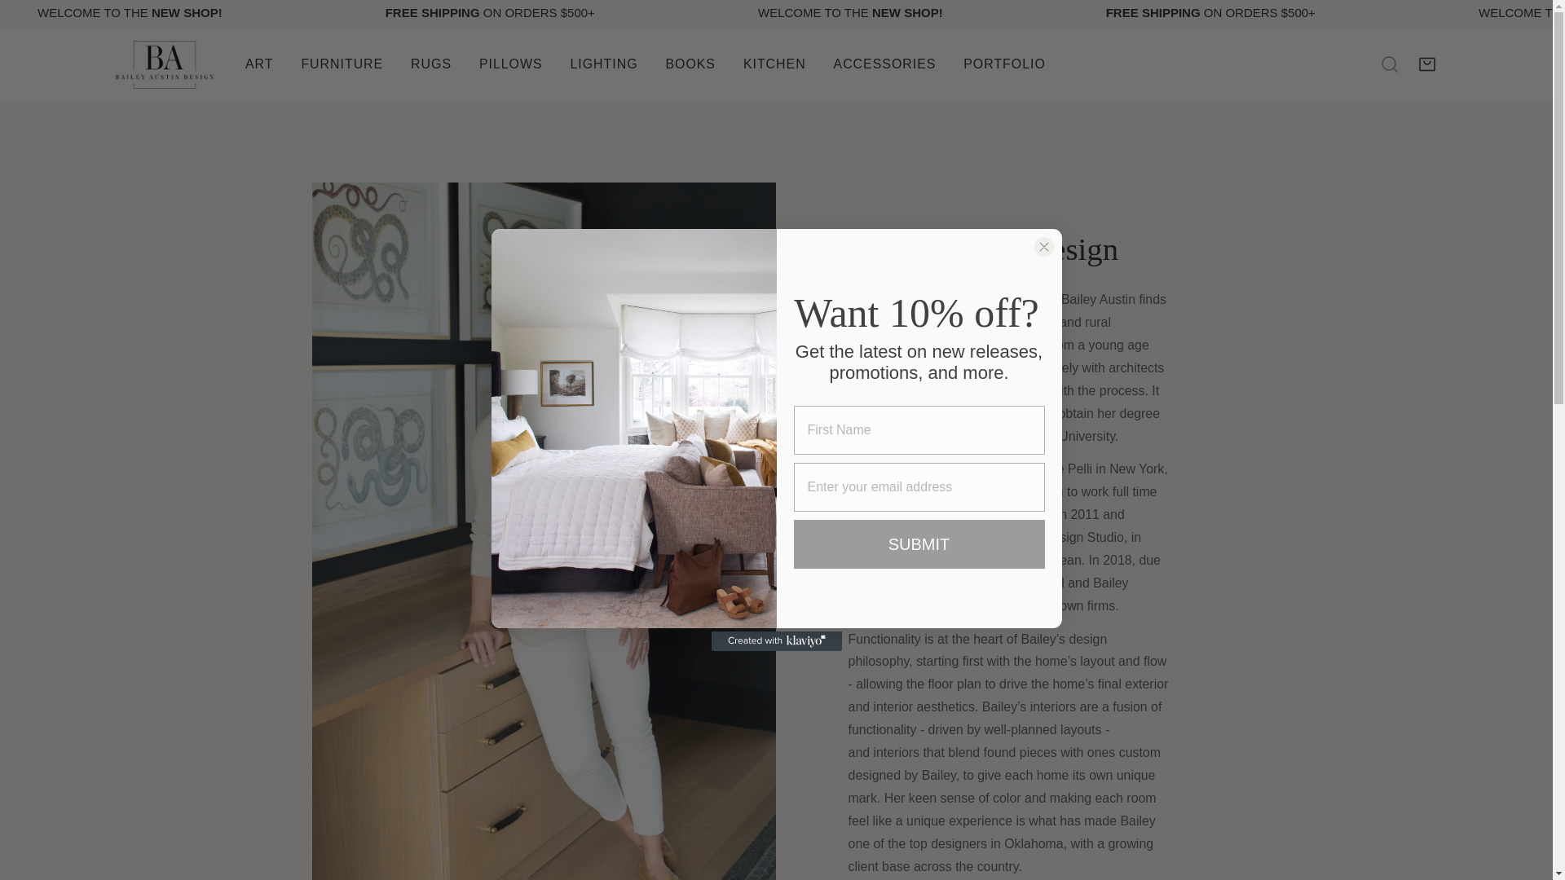 The image size is (1565, 880). Describe the element at coordinates (605, 64) in the screenshot. I see `LIGHTING` at that location.